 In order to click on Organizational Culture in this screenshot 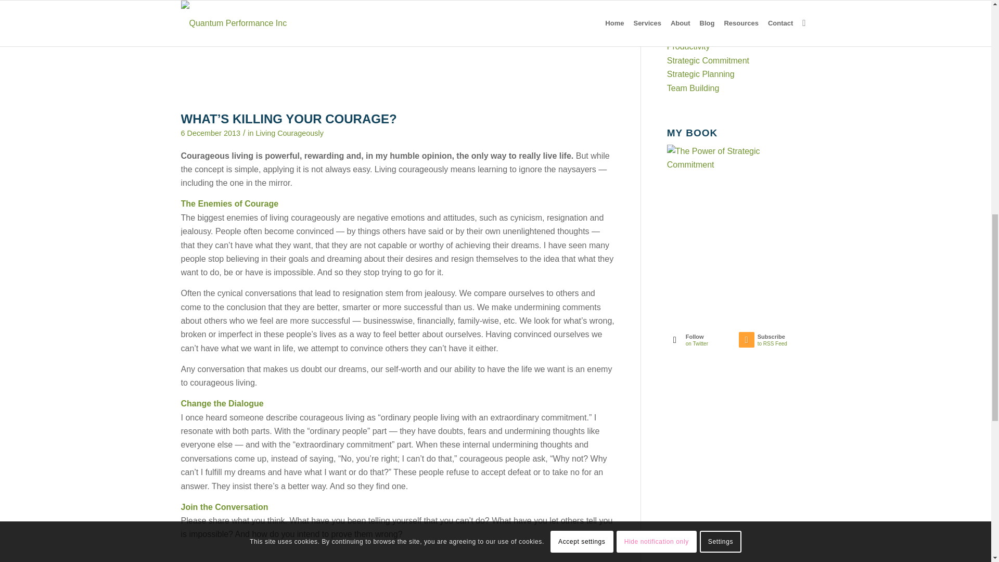, I will do `click(709, 33)`.